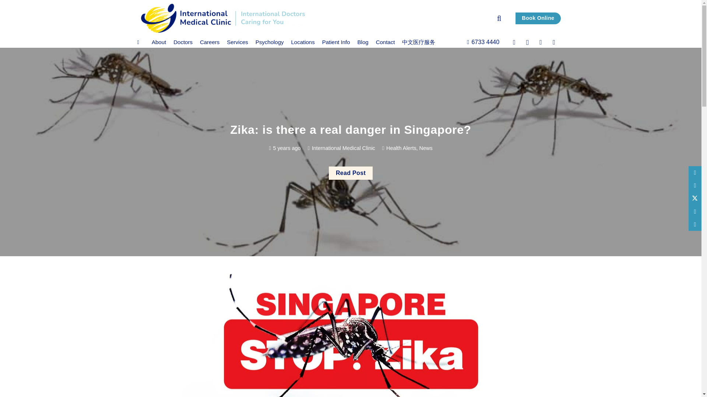  What do you see at coordinates (336, 42) in the screenshot?
I see `Patient Info` at bounding box center [336, 42].